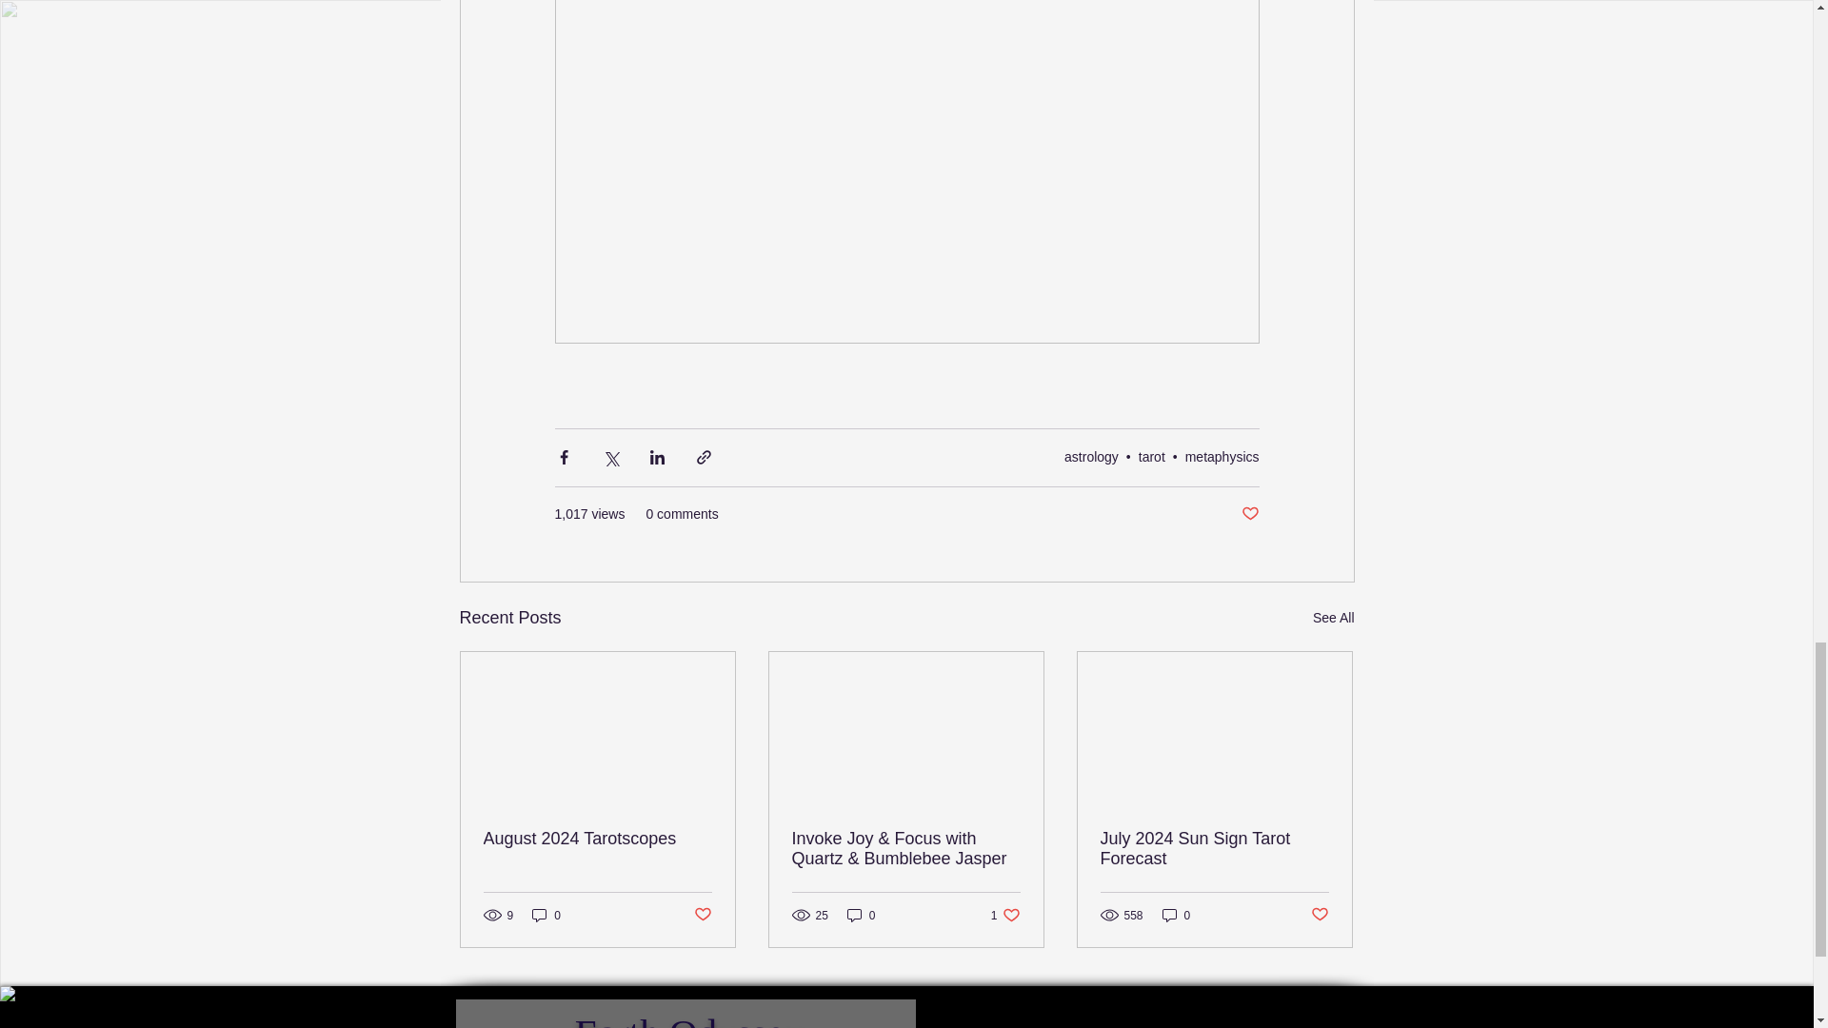  I want to click on See All, so click(1333, 619).